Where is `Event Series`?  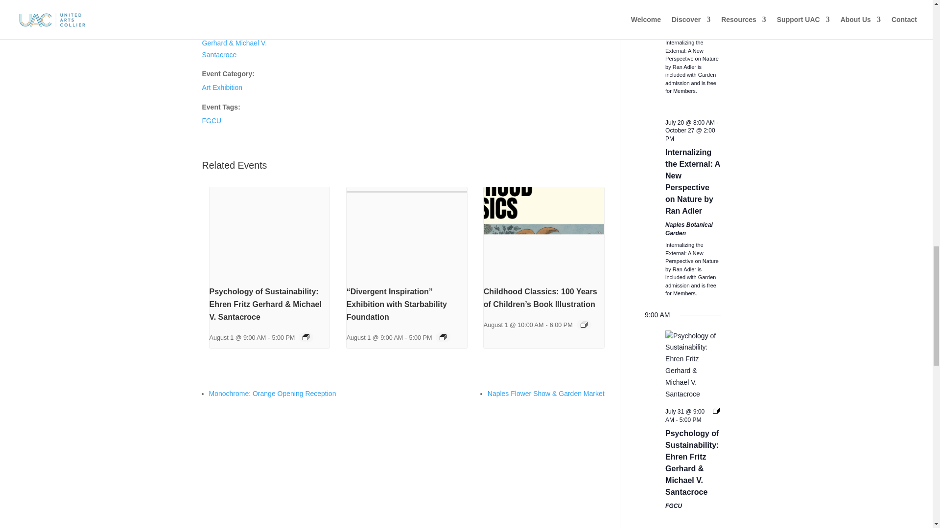
Event Series is located at coordinates (443, 337).